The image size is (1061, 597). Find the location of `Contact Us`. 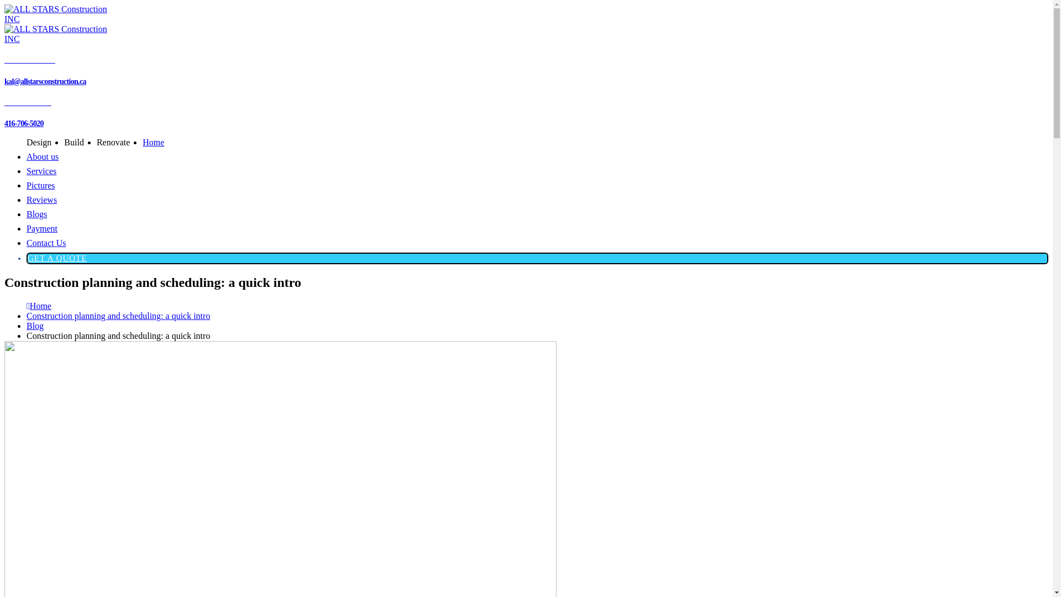

Contact Us is located at coordinates (46, 243).